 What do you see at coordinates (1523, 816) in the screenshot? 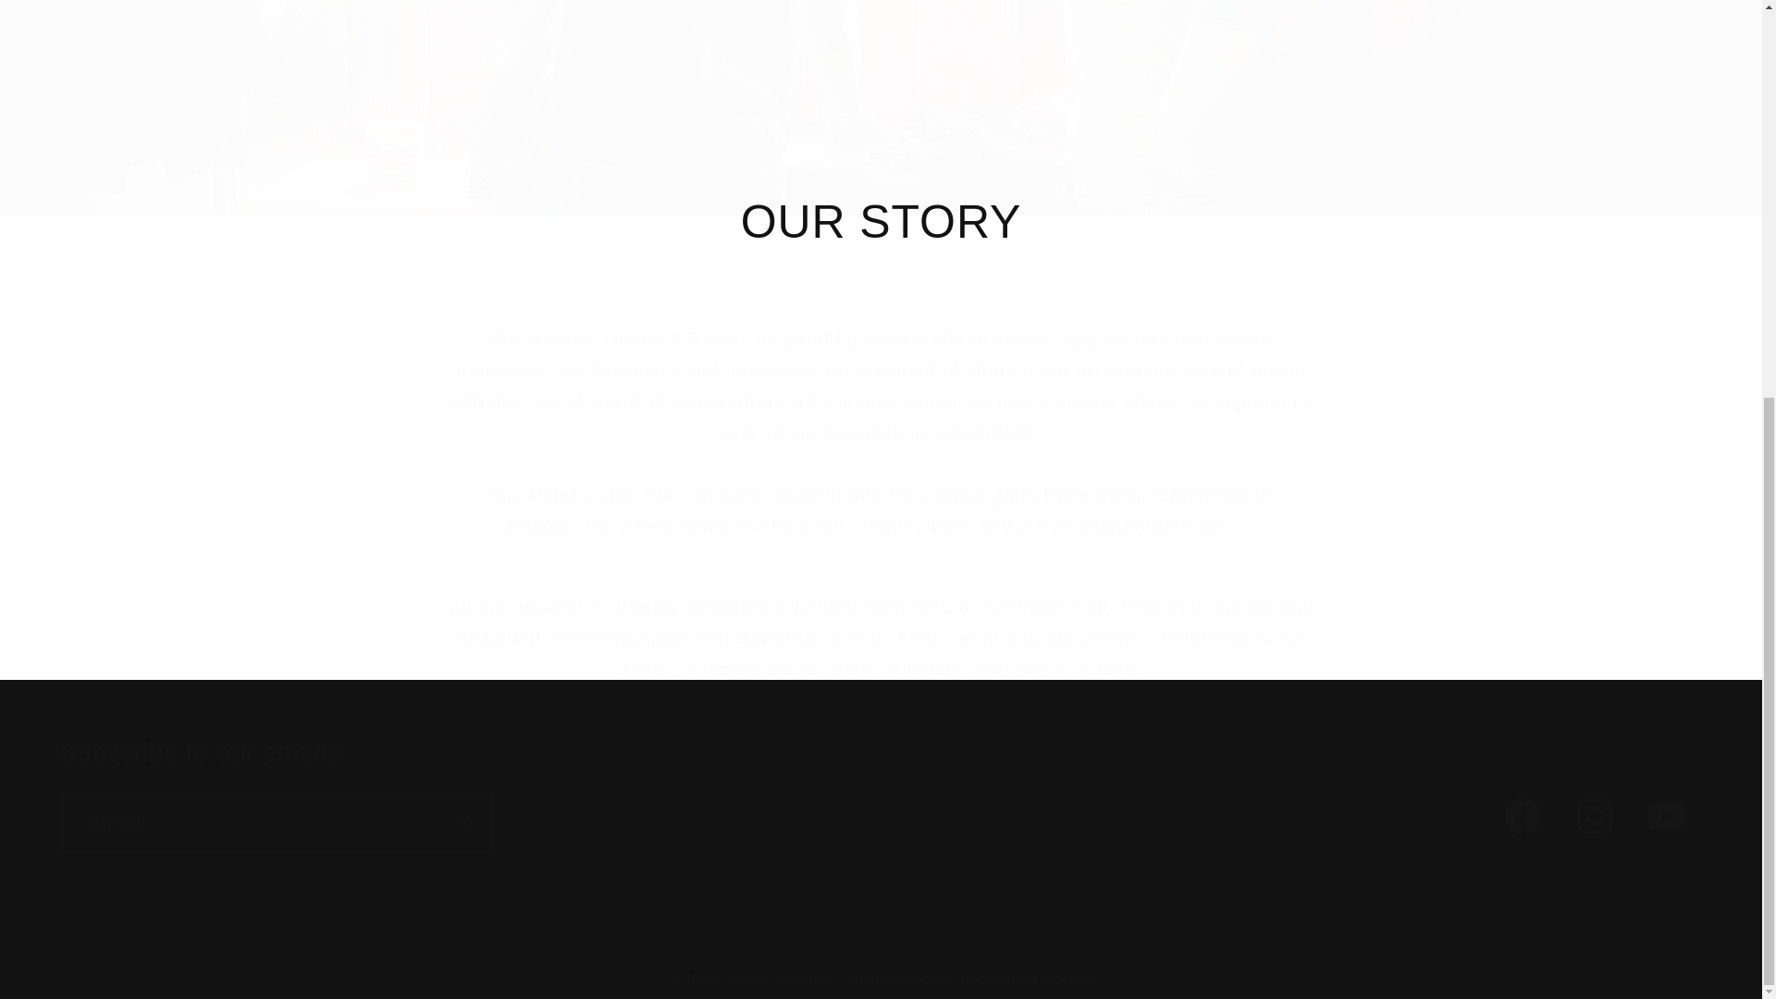
I see `Facebook` at bounding box center [1523, 816].